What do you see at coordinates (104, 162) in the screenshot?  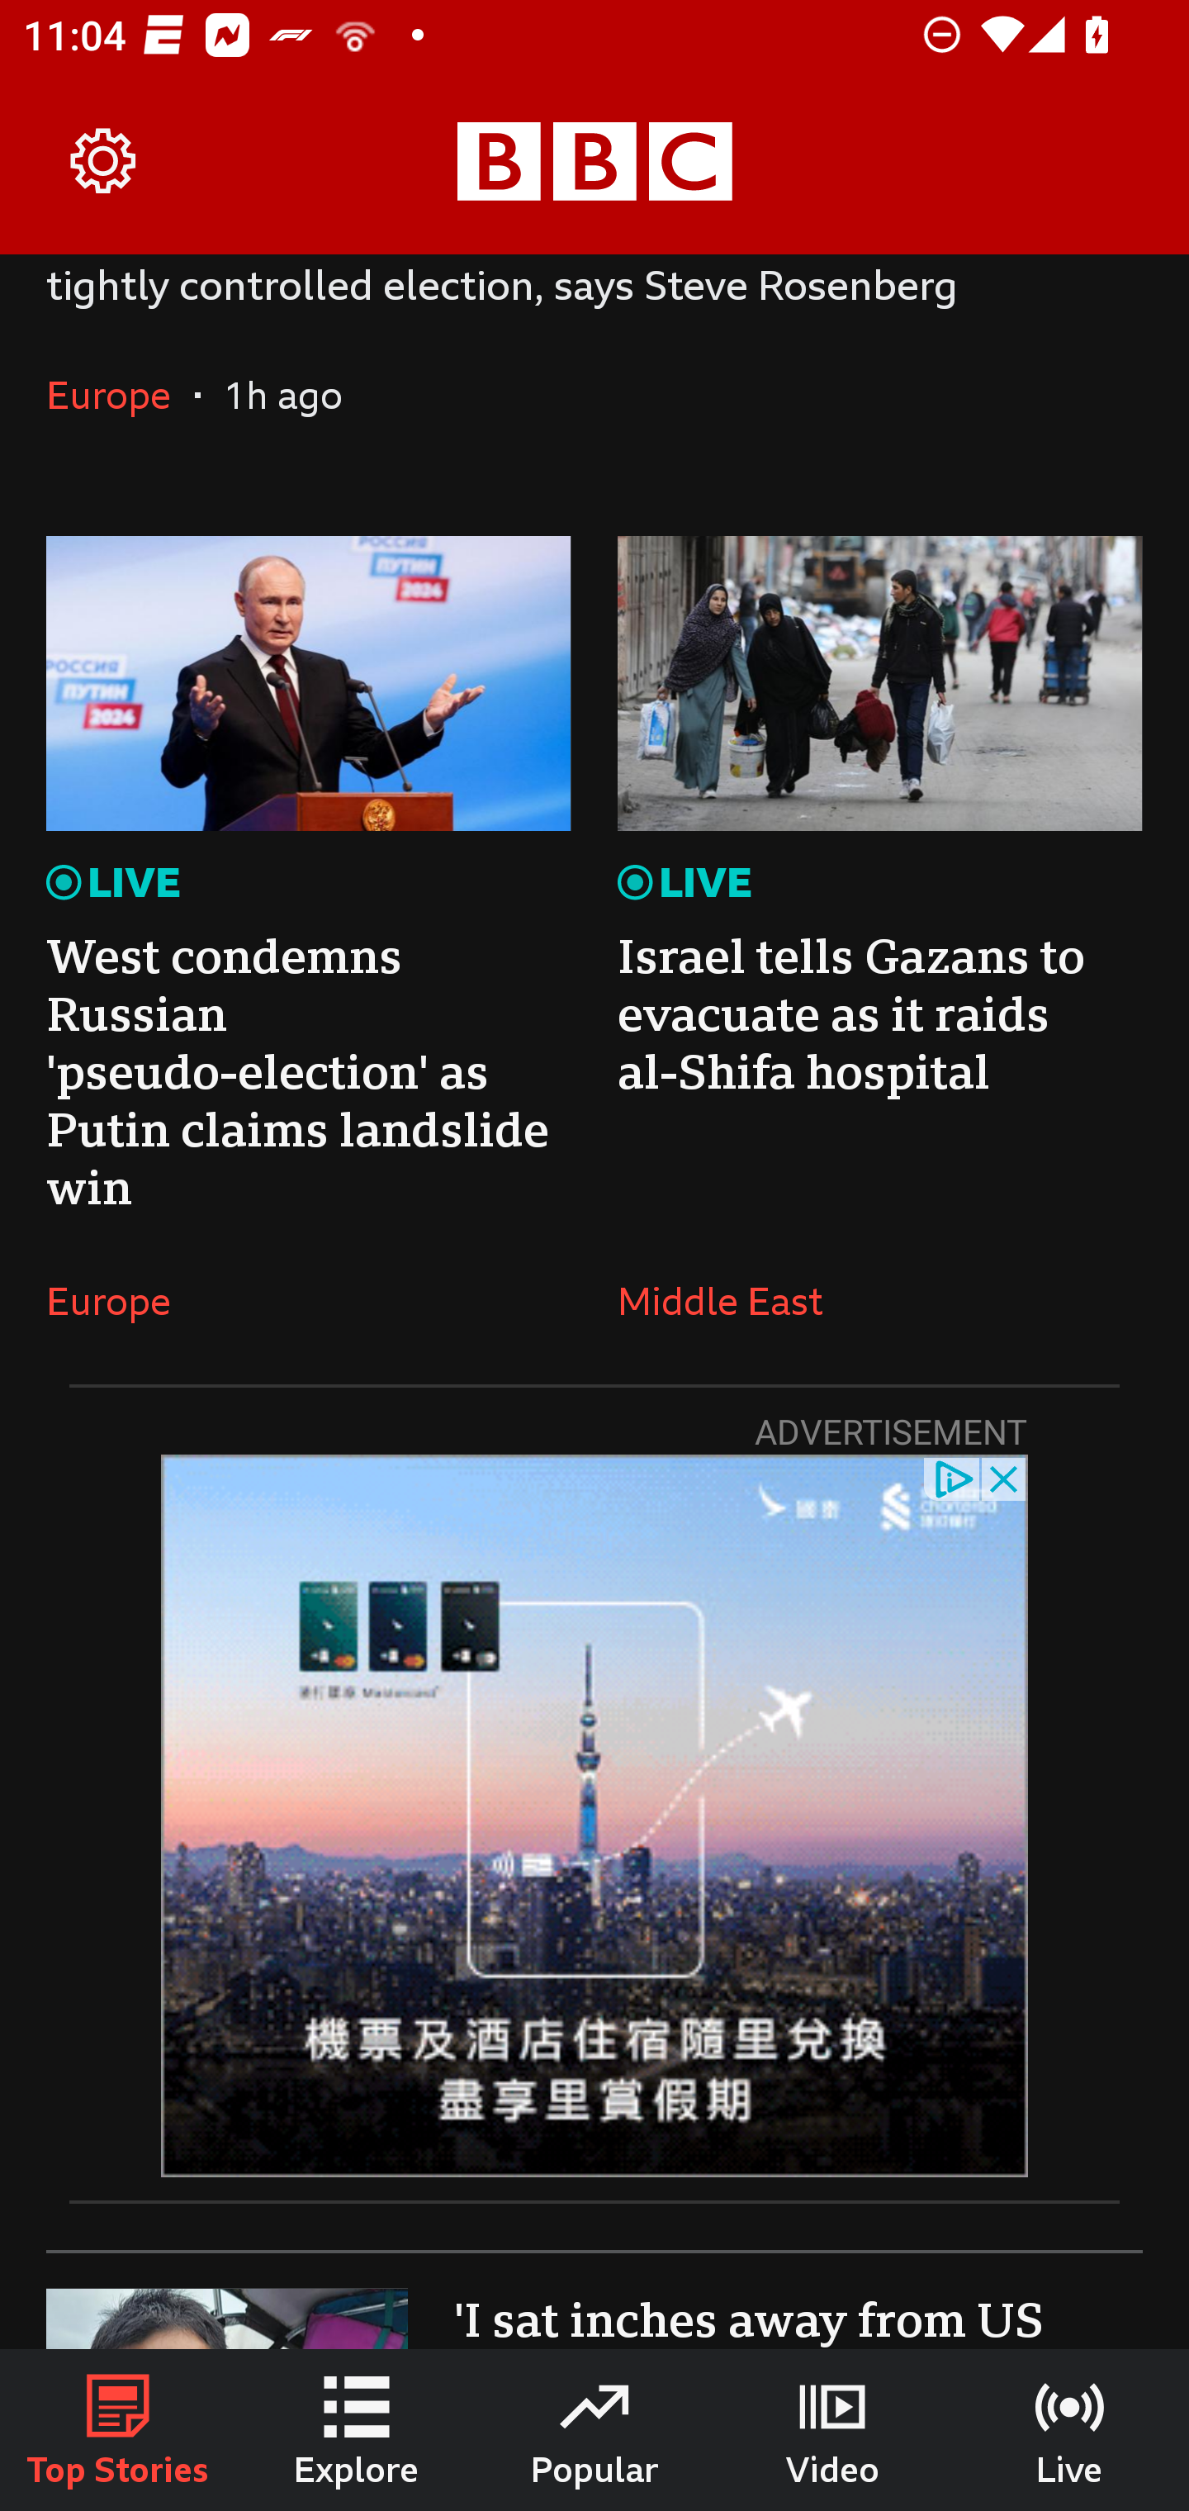 I see `Settings` at bounding box center [104, 162].